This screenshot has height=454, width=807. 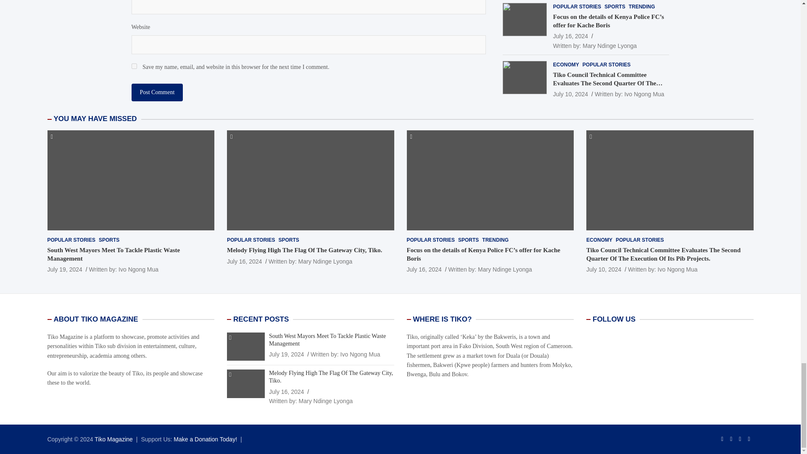 What do you see at coordinates (134, 66) in the screenshot?
I see `yes` at bounding box center [134, 66].